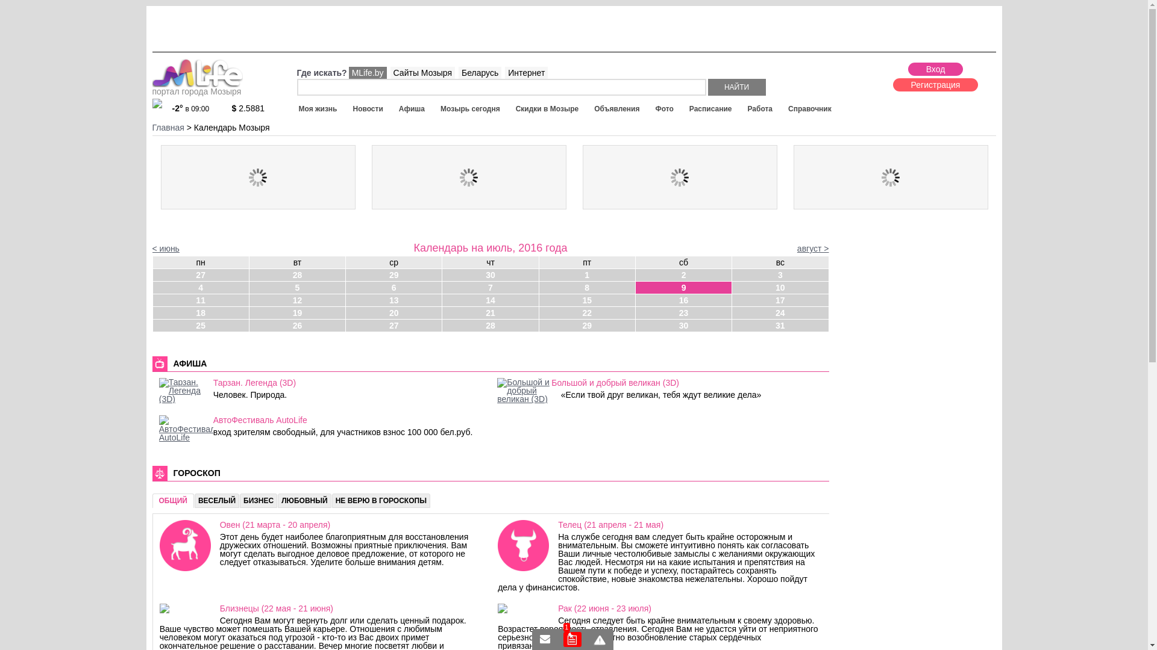 The width and height of the screenshot is (1157, 650). What do you see at coordinates (683, 313) in the screenshot?
I see `23` at bounding box center [683, 313].